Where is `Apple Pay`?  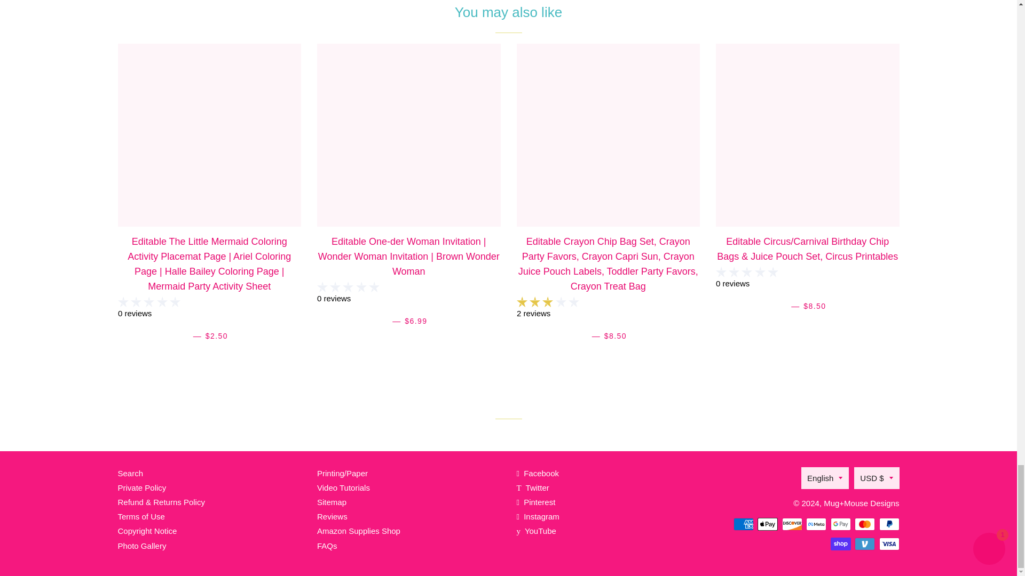 Apple Pay is located at coordinates (768, 524).